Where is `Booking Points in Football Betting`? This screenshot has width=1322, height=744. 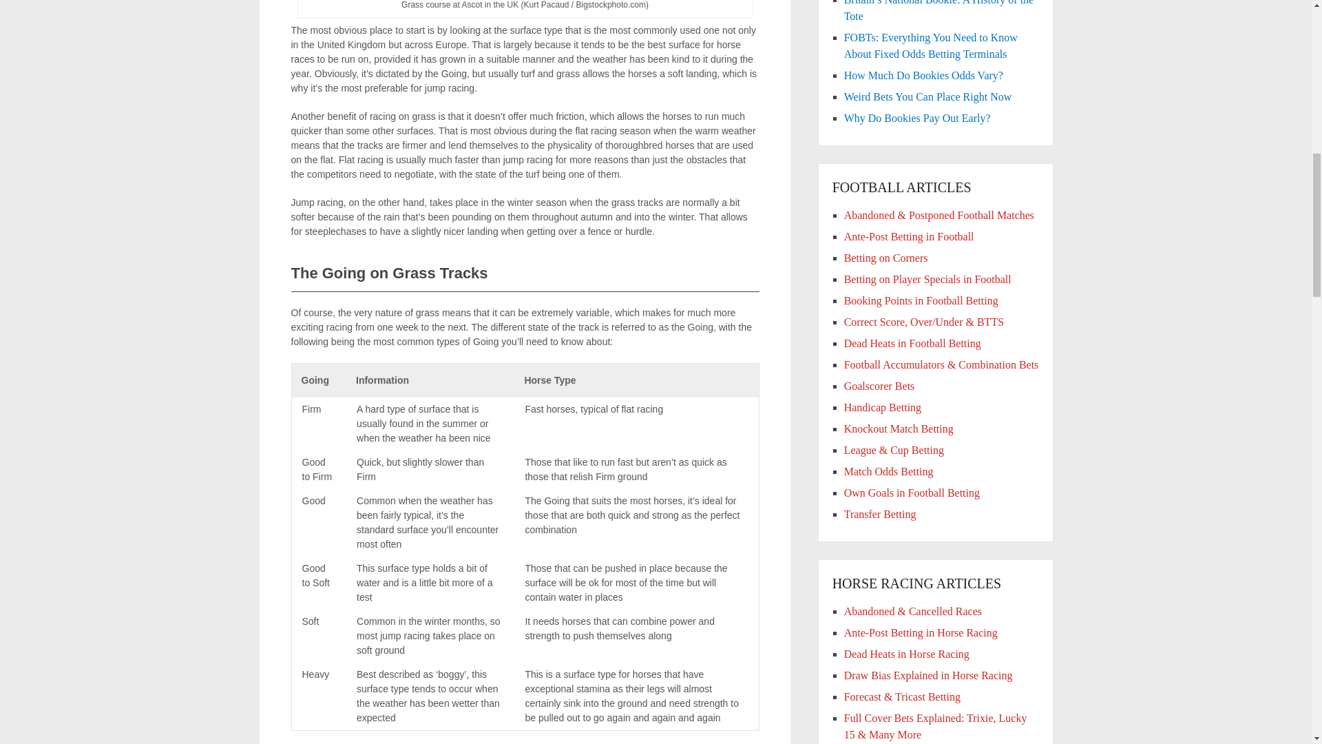
Booking Points in Football Betting is located at coordinates (921, 300).